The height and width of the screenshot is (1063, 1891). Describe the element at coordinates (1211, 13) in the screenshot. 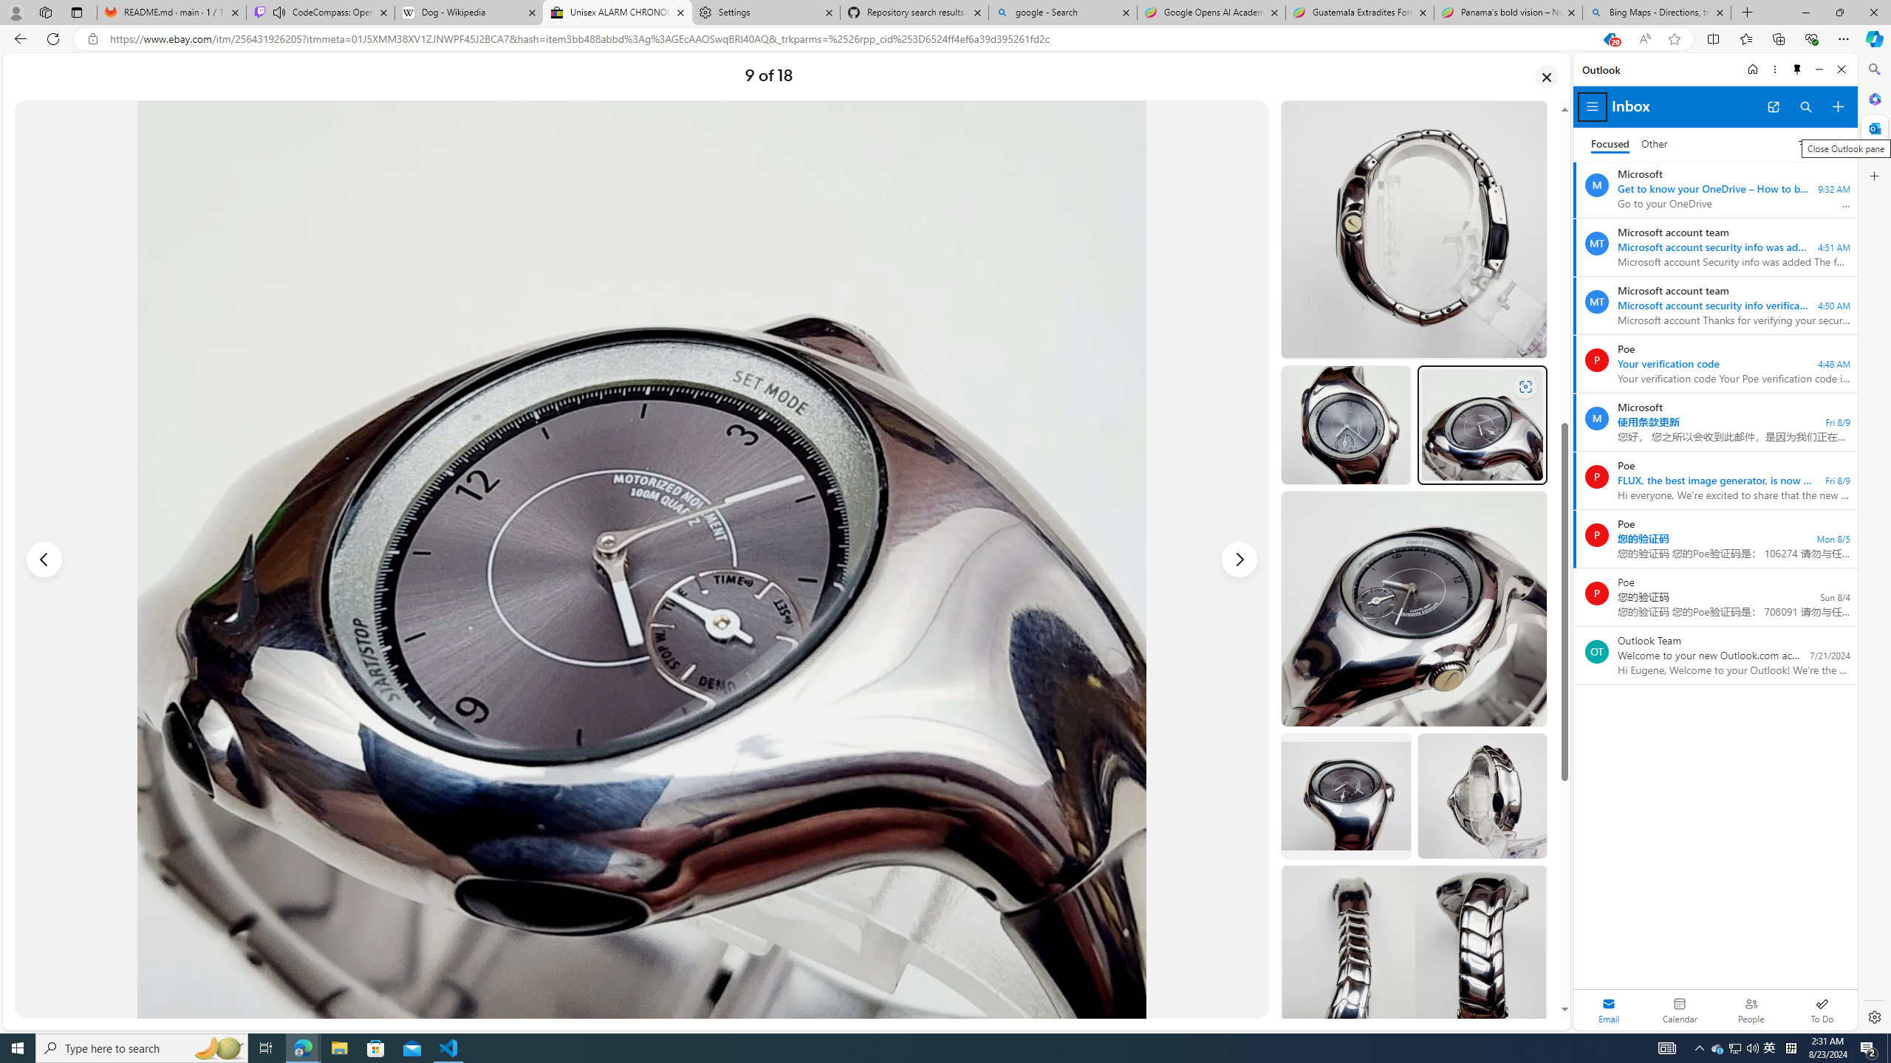

I see `Google Opens AI Academy for Startups - Nearshore Americas` at that location.